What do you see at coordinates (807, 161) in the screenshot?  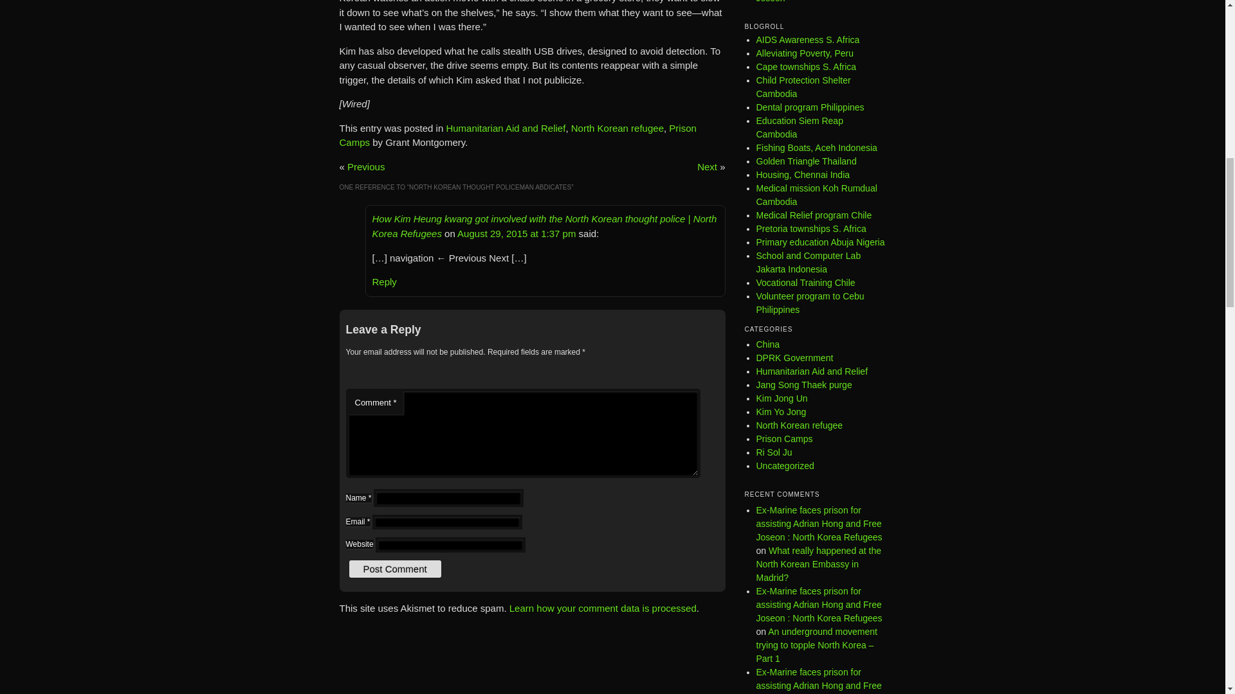 I see `Golden Triangle Thailand` at bounding box center [807, 161].